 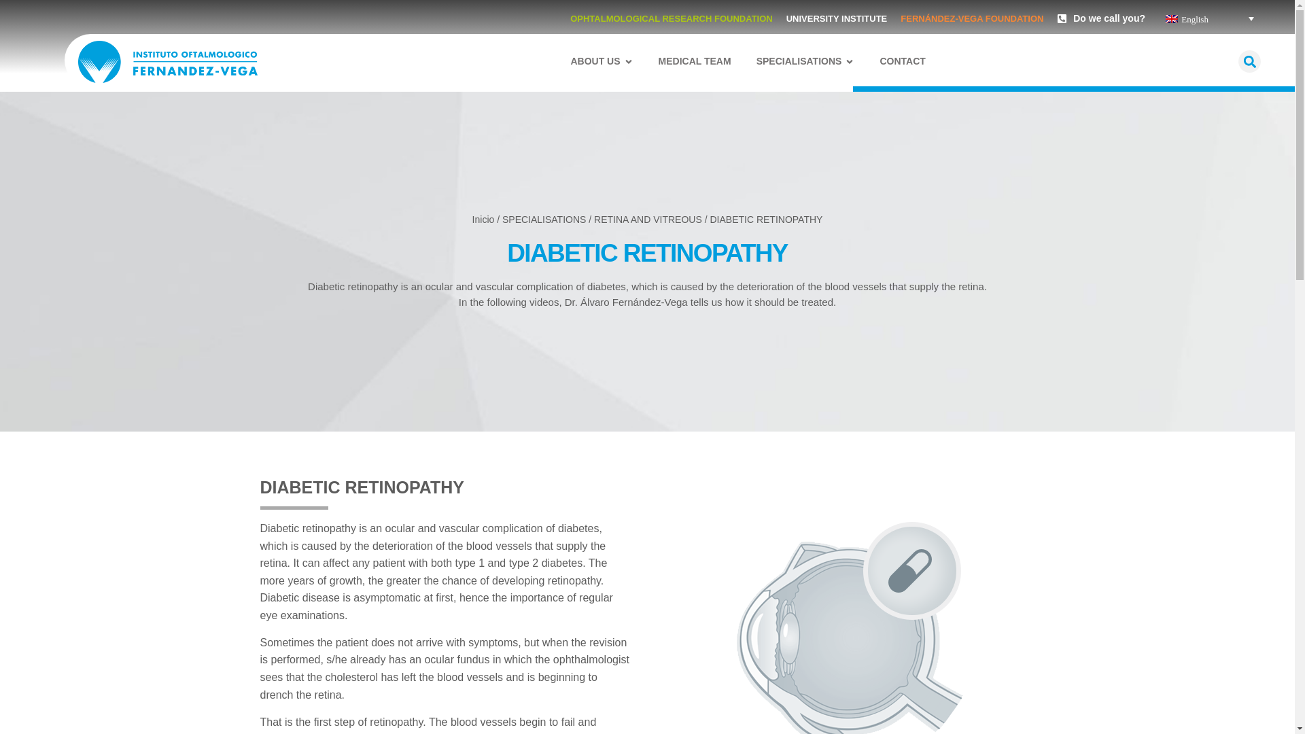 What do you see at coordinates (837, 18) in the screenshot?
I see `UNIVERSITY INSTITUTE` at bounding box center [837, 18].